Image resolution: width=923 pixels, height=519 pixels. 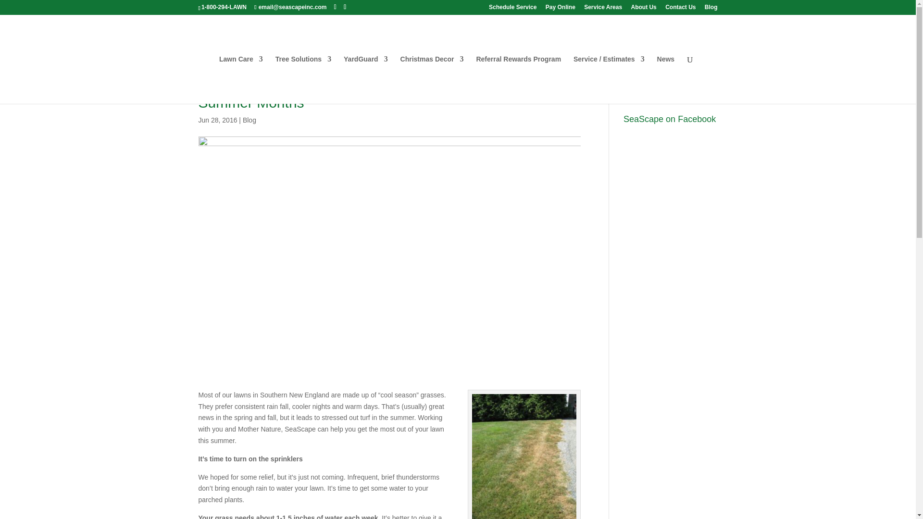 I want to click on Contact Us, so click(x=681, y=9).